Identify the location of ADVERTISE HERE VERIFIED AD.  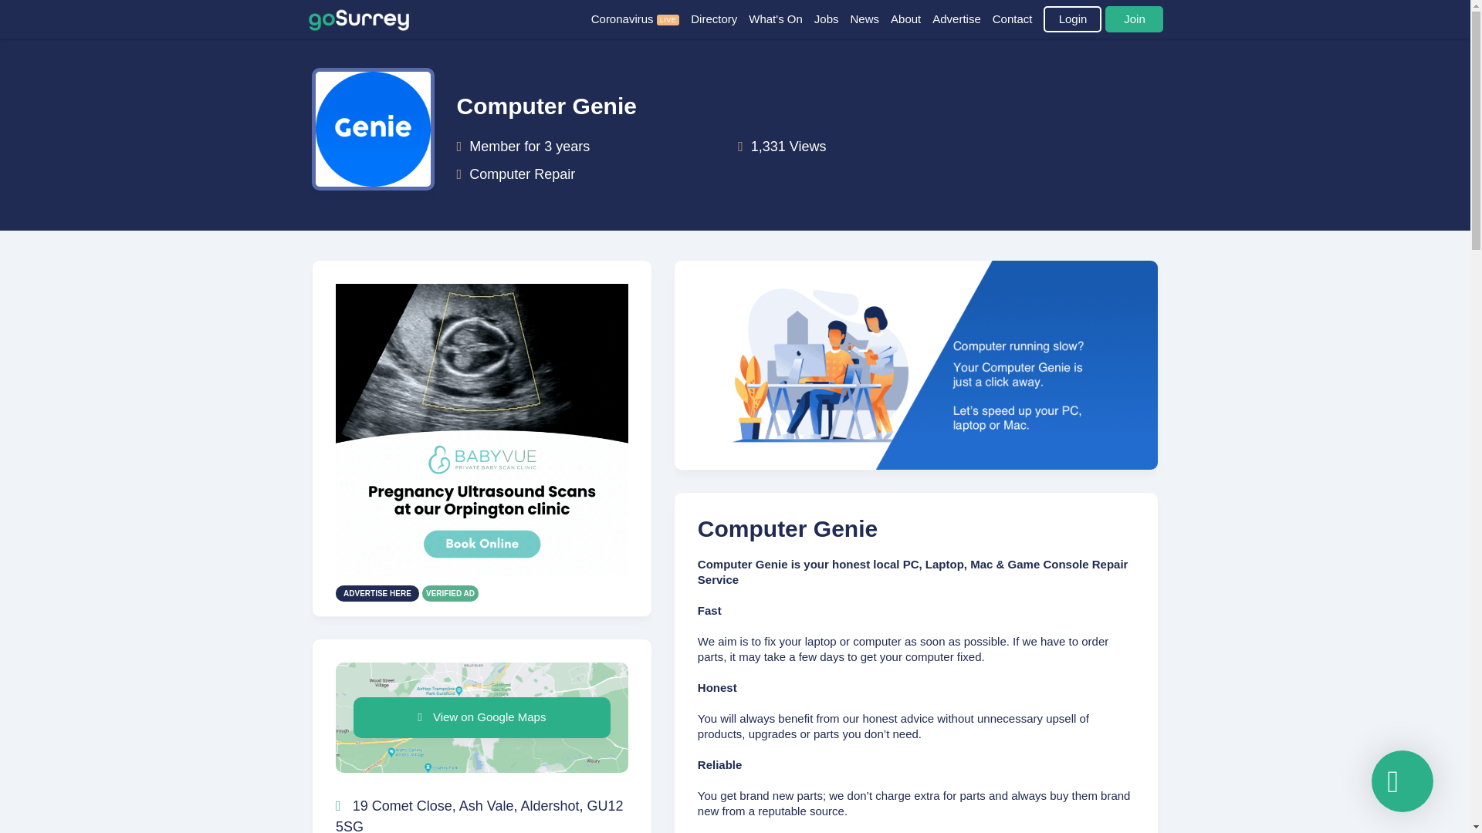
(482, 660).